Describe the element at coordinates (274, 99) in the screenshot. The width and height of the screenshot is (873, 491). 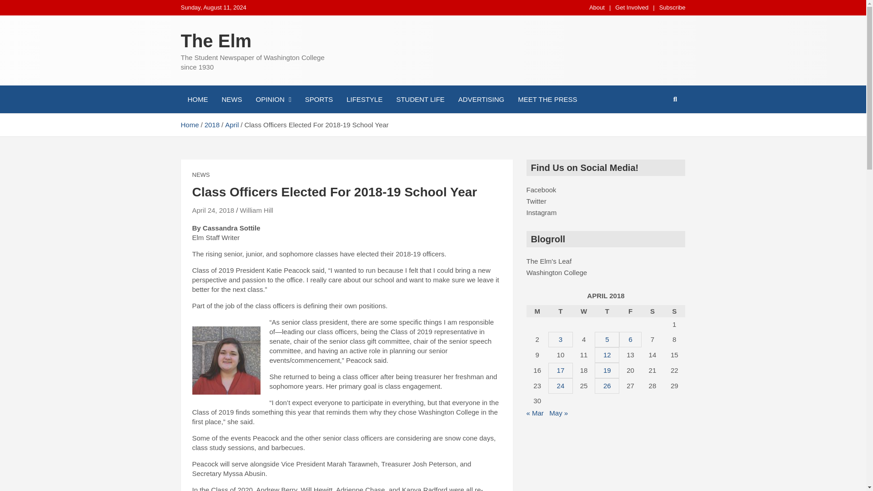
I see `OPINION` at that location.